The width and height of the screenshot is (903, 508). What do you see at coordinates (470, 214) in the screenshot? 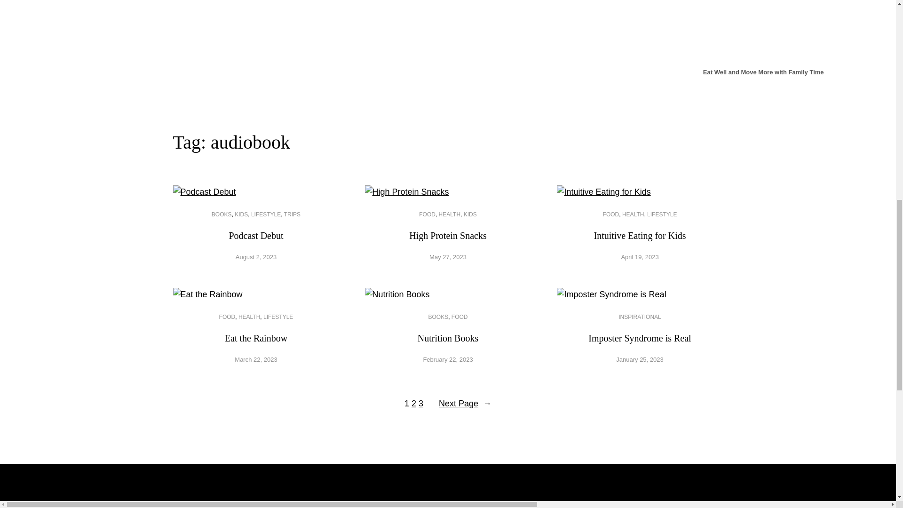
I see `KIDS` at bounding box center [470, 214].